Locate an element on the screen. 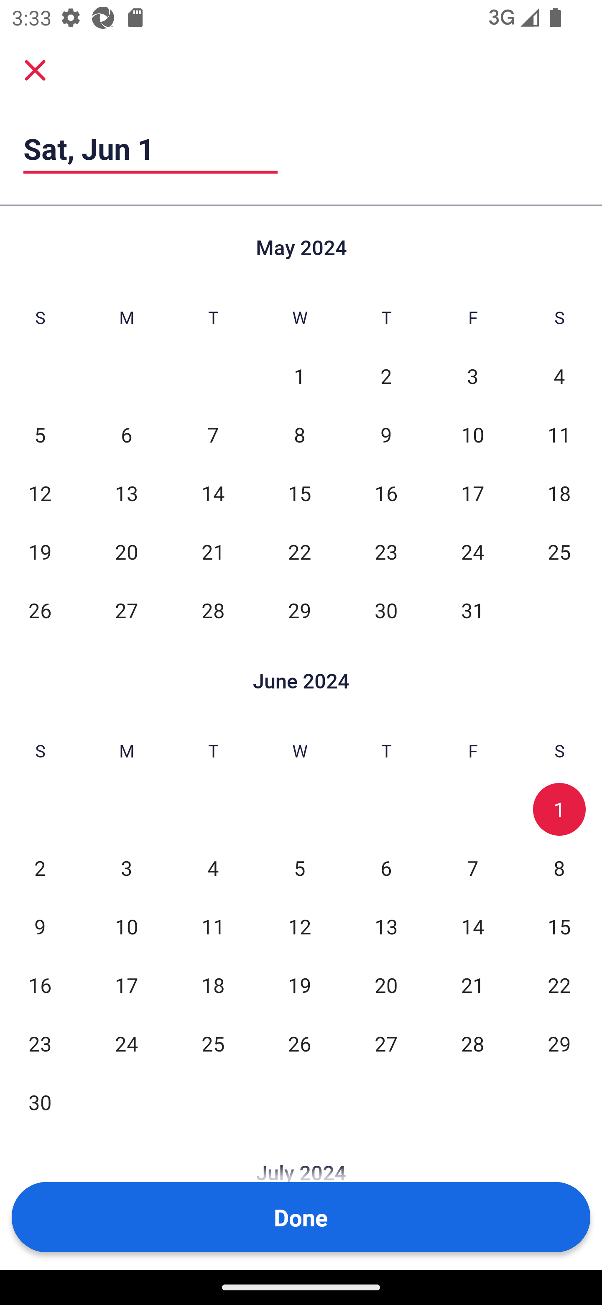 The height and width of the screenshot is (1305, 602). 2 Thu, May 2, Not Selected is located at coordinates (386, 376).